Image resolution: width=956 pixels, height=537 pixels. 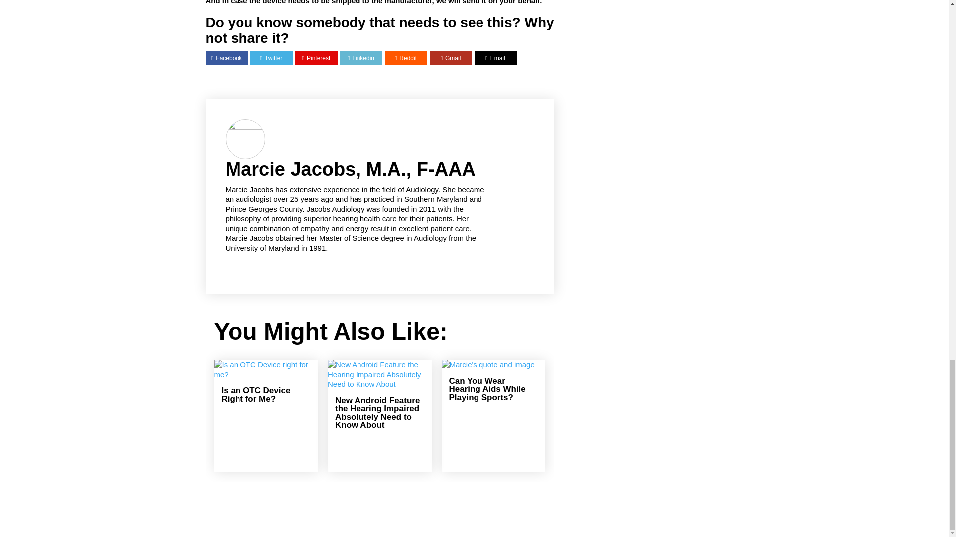 I want to click on Email to someone, so click(x=451, y=58).